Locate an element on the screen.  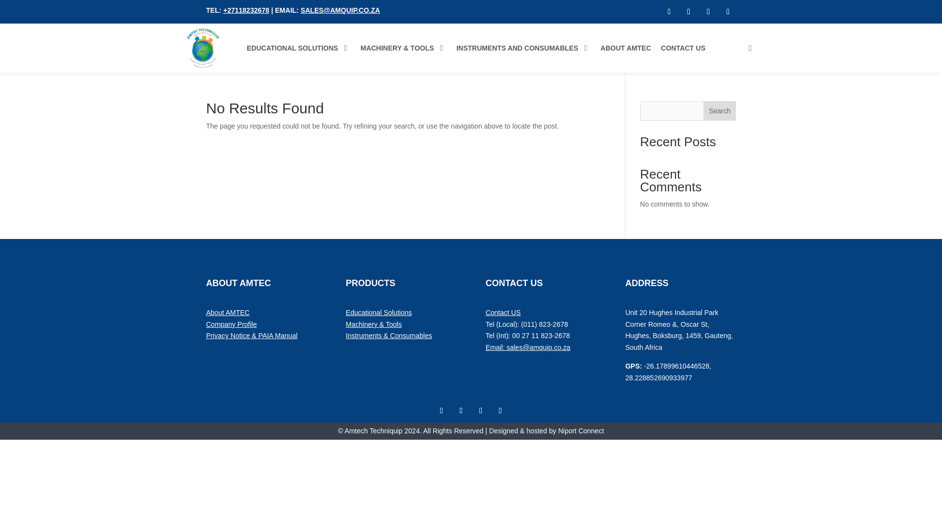
Follow on Facebook is located at coordinates (689, 11).